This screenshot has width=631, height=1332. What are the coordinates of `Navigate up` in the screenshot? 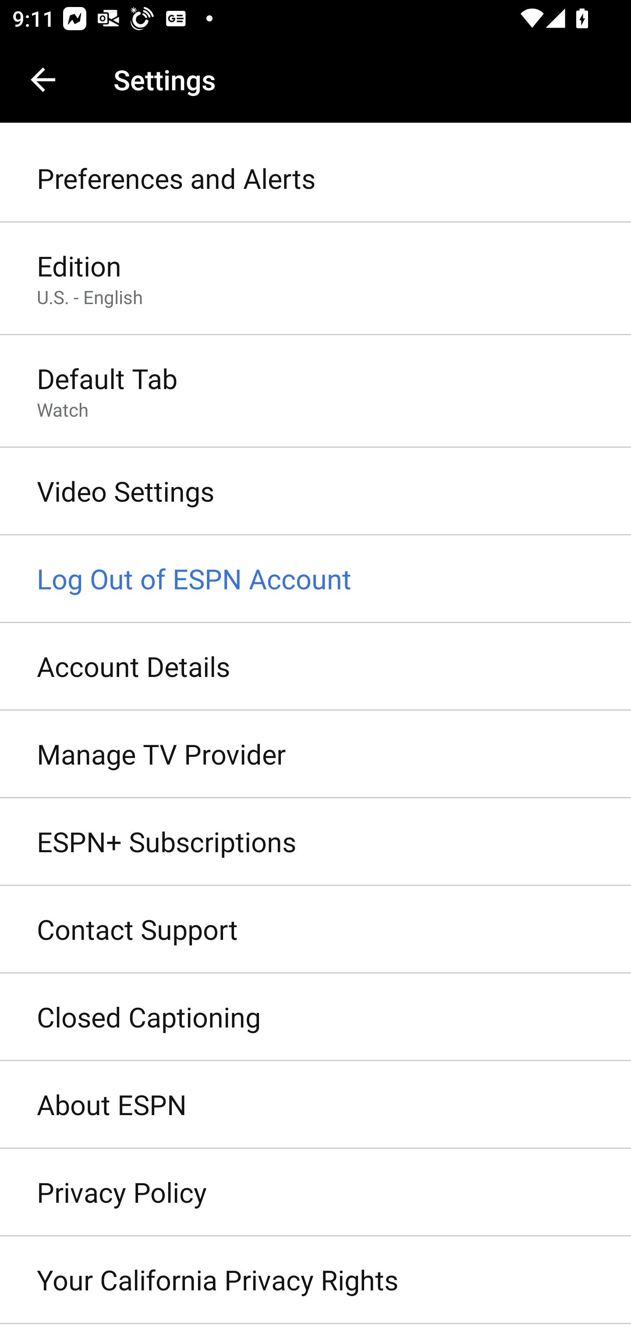 It's located at (43, 80).